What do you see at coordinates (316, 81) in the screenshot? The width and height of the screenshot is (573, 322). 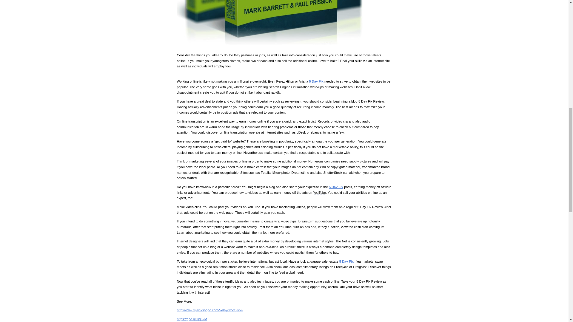 I see `5 Day Fix` at bounding box center [316, 81].